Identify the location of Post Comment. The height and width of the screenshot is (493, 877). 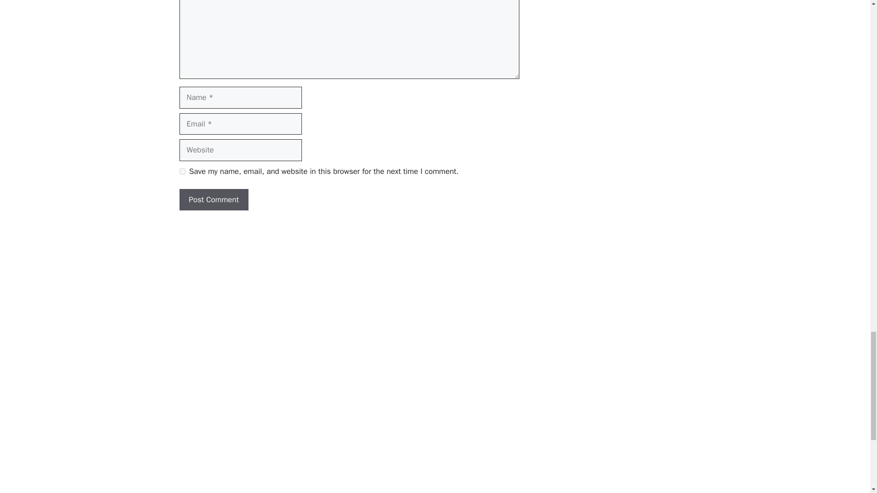
(213, 200).